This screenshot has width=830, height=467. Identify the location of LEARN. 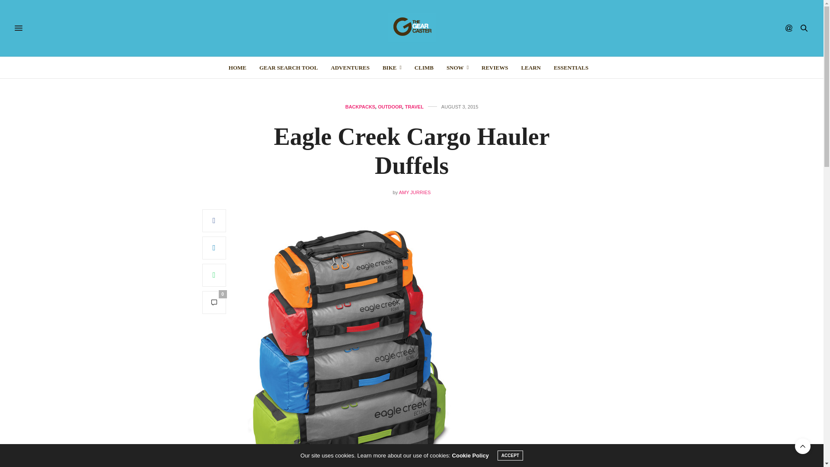
(531, 67).